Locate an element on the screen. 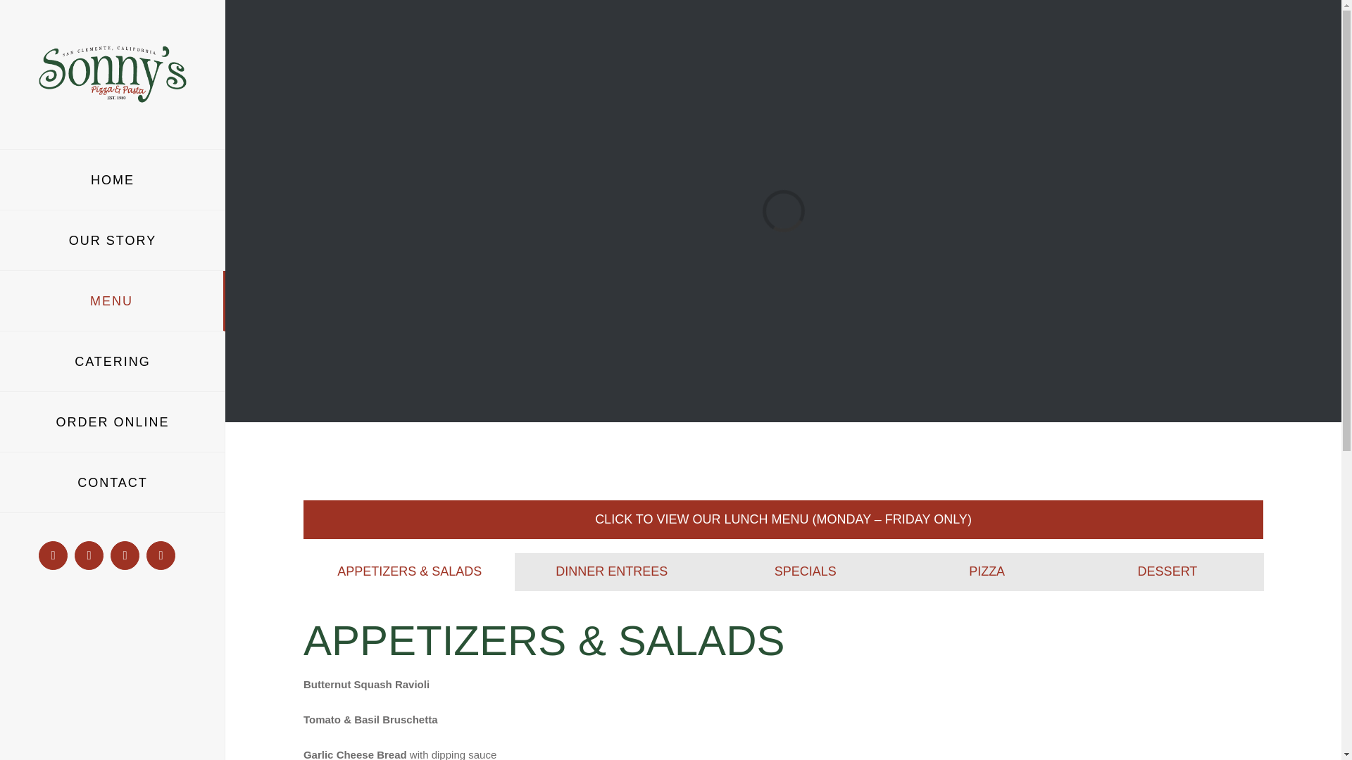 The image size is (1352, 760). Twitter is located at coordinates (125, 555).